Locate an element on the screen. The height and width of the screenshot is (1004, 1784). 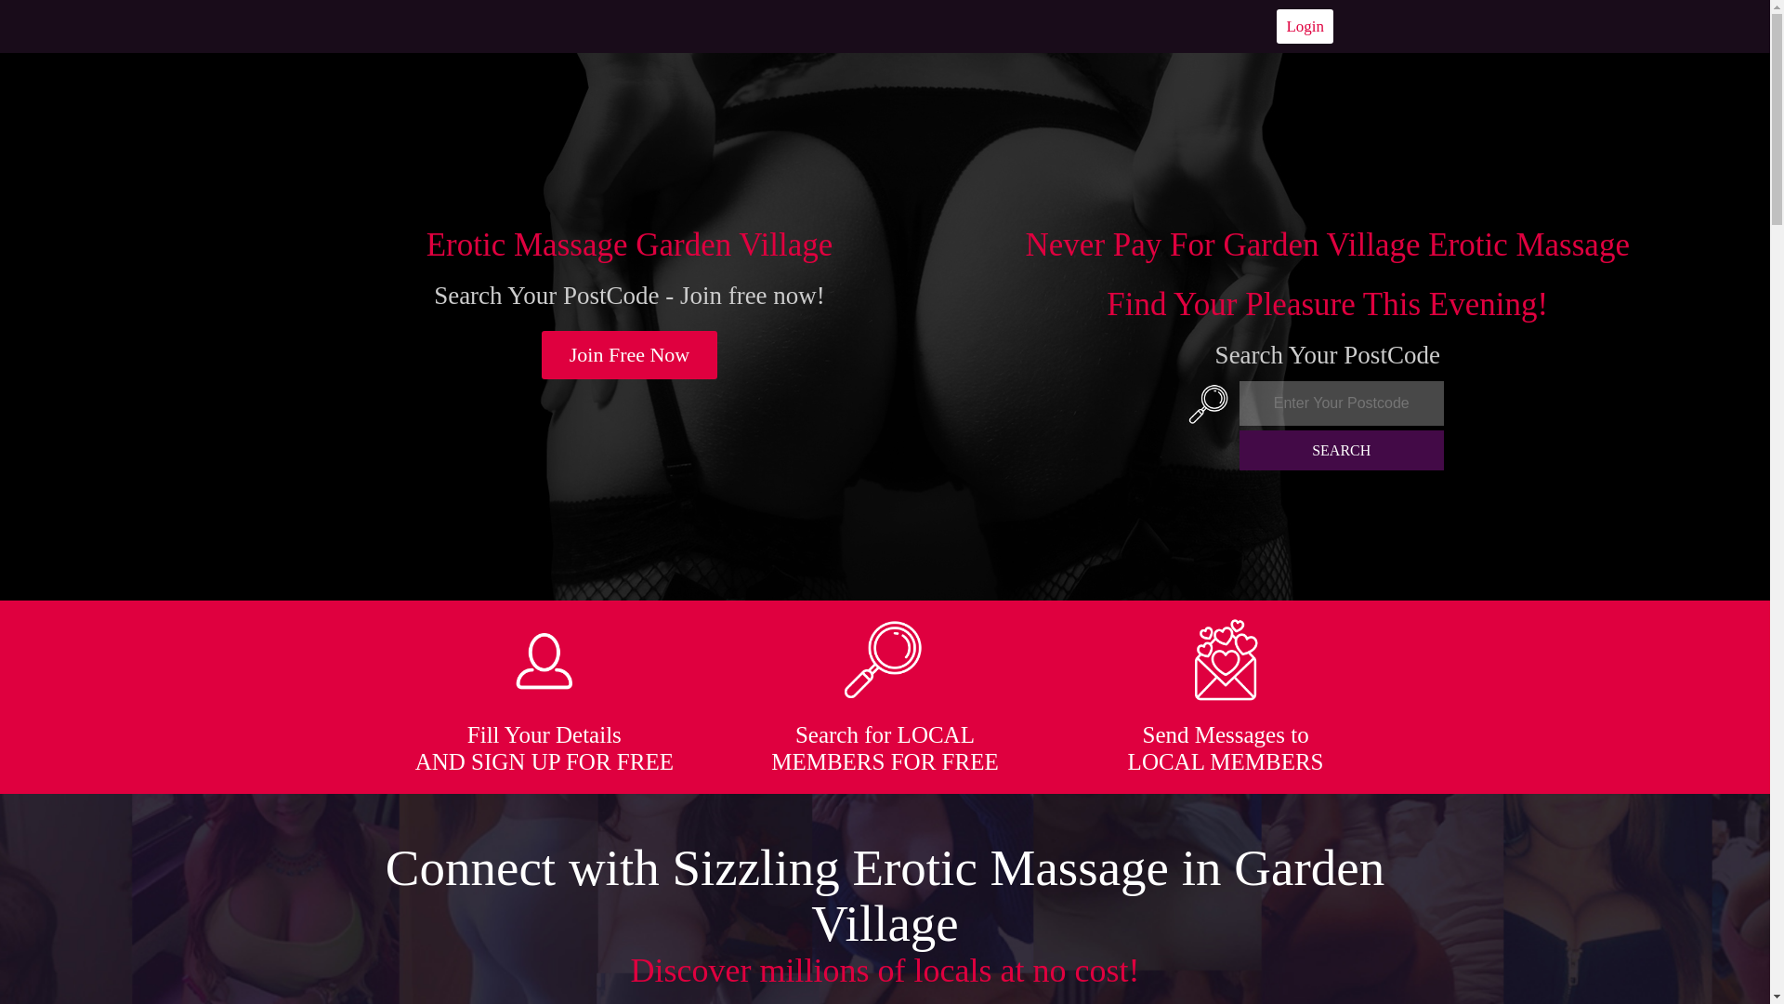
Login is located at coordinates (1305, 26).